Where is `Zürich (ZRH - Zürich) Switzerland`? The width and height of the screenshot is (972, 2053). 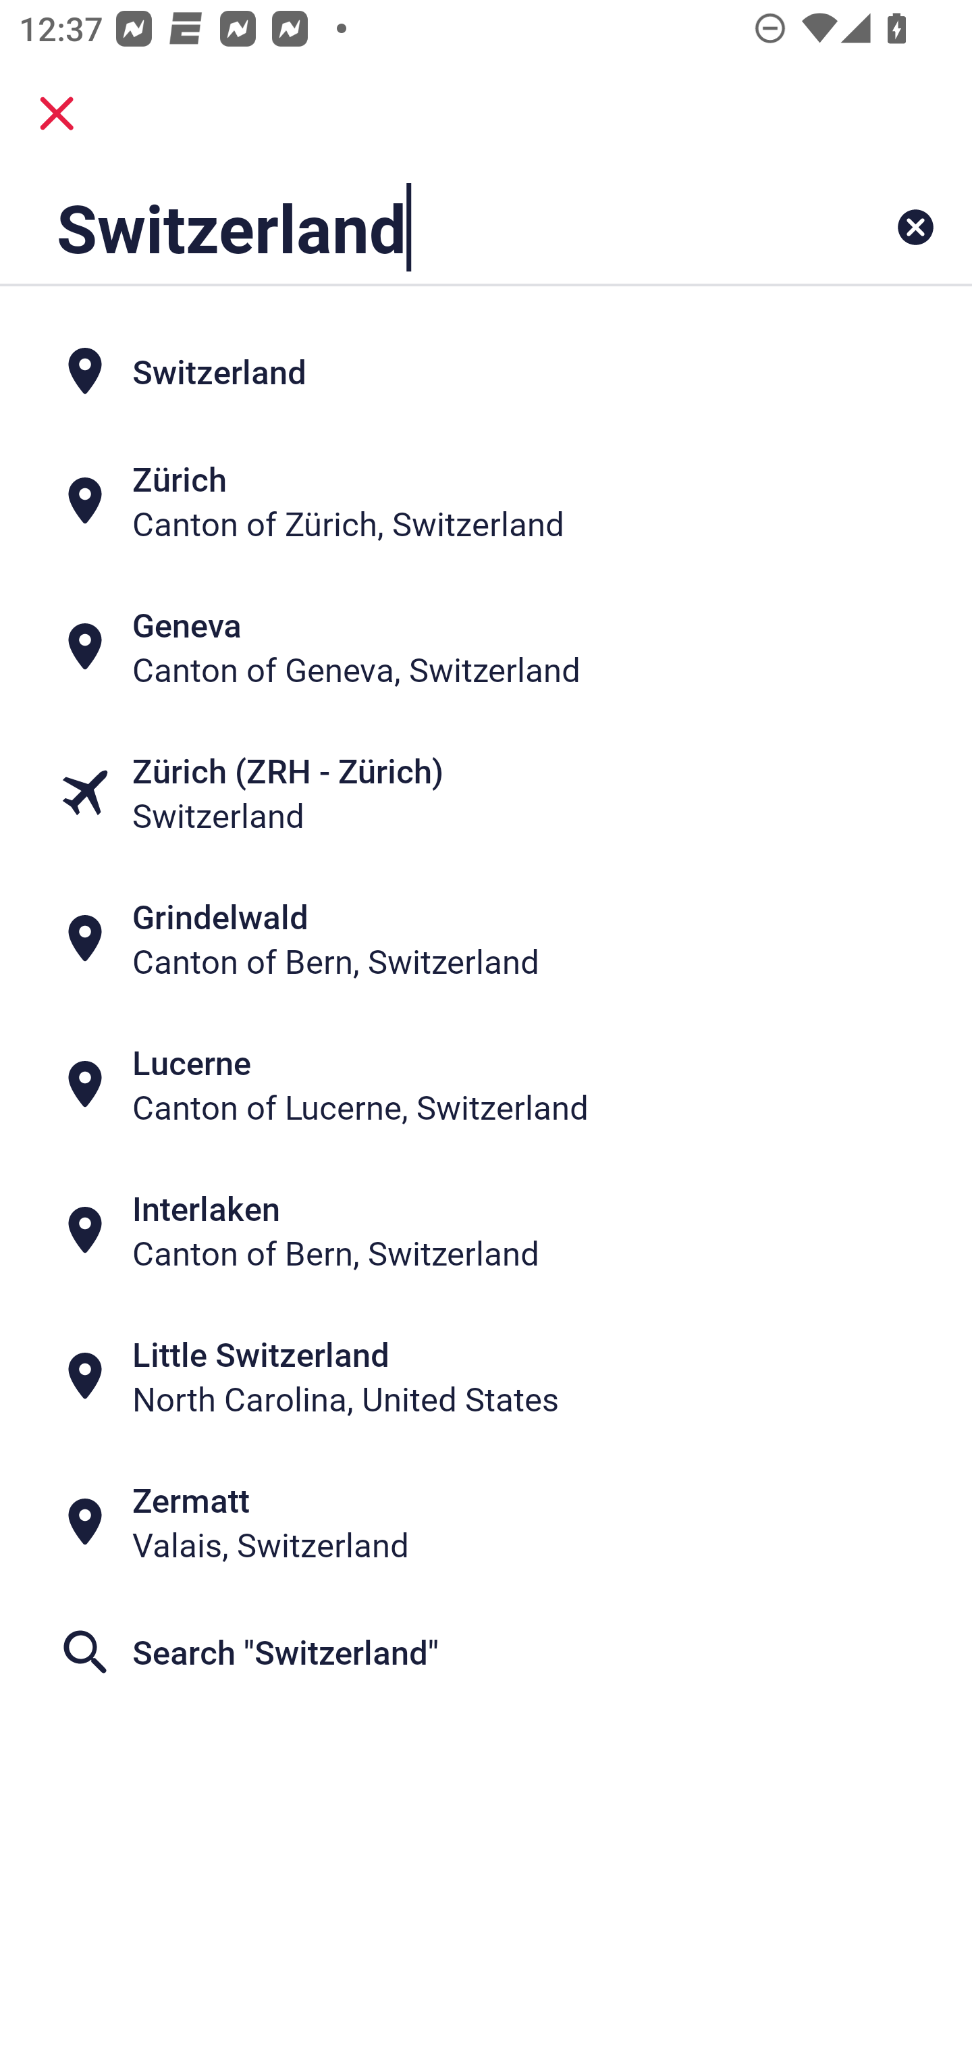
Zürich (ZRH - Zürich) Switzerland is located at coordinates (486, 793).